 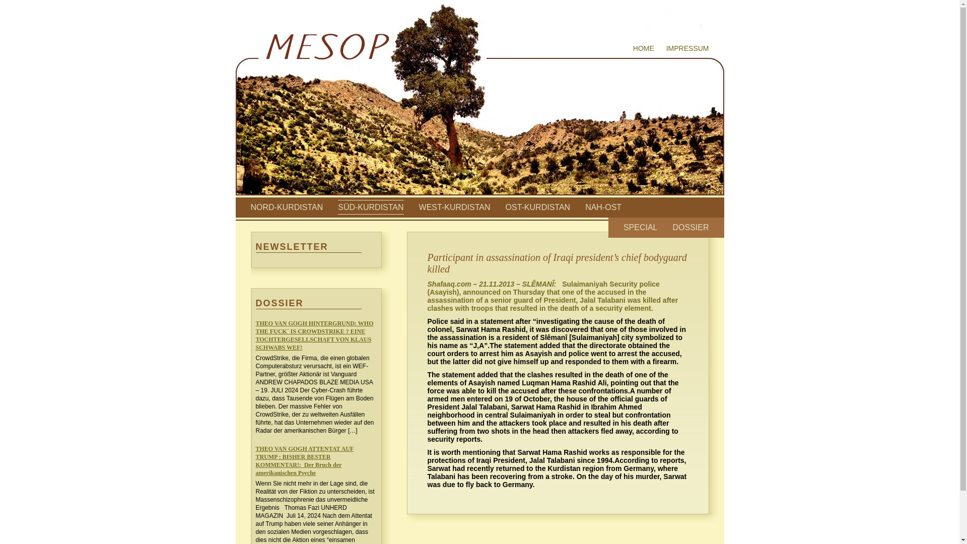 I want to click on DOSSIER, so click(x=690, y=227).